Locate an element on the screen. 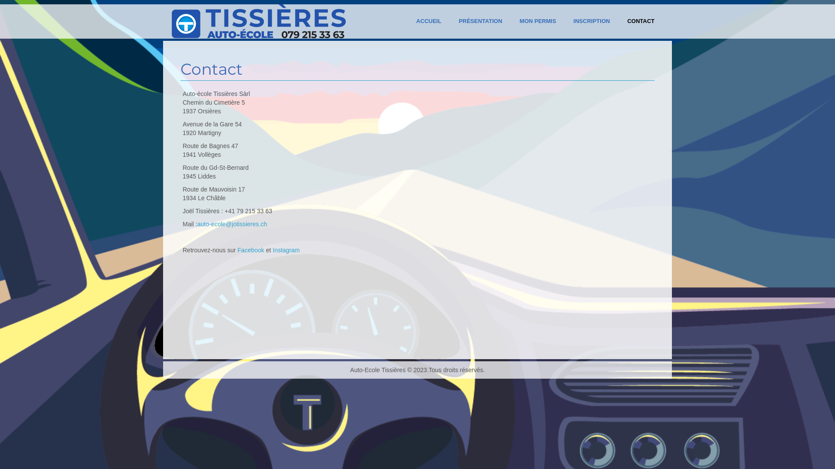  Facebook is located at coordinates (250, 250).